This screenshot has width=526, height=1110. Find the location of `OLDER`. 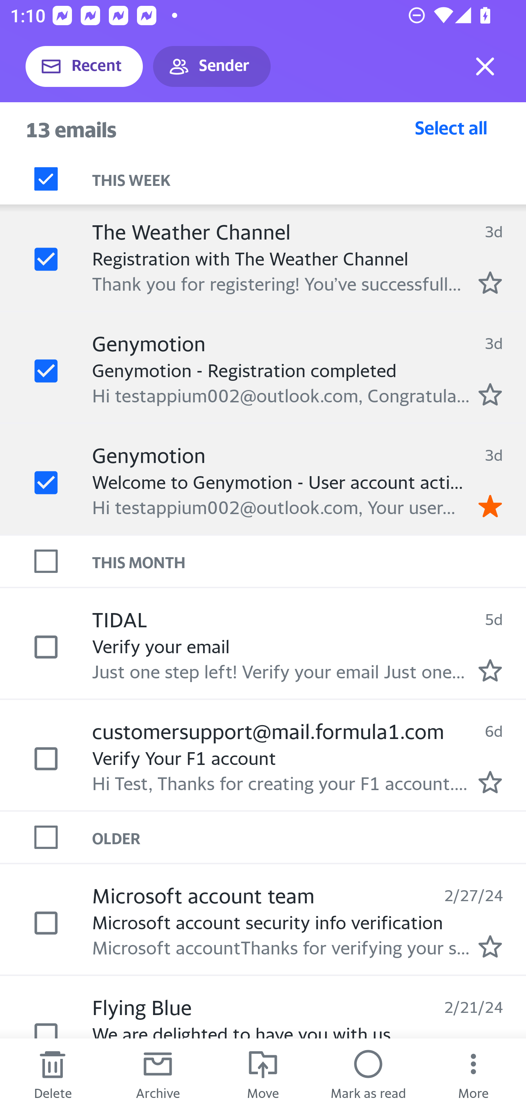

OLDER is located at coordinates (309, 837).